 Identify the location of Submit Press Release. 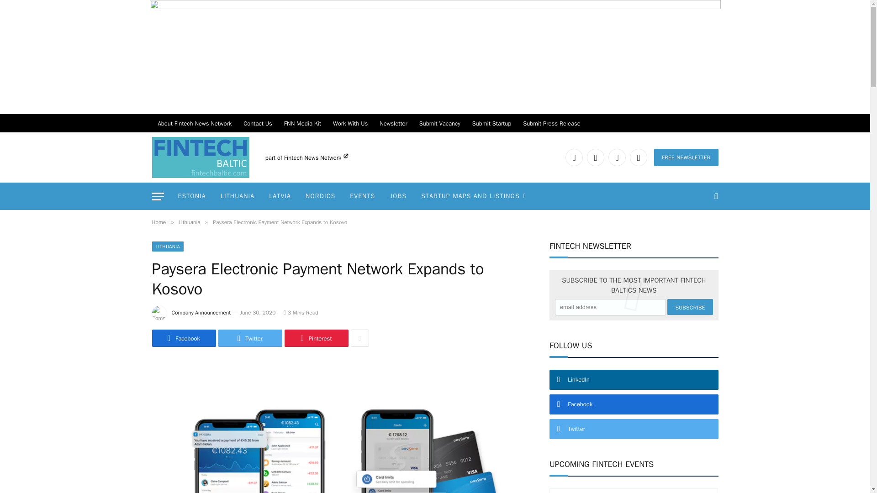
(552, 123).